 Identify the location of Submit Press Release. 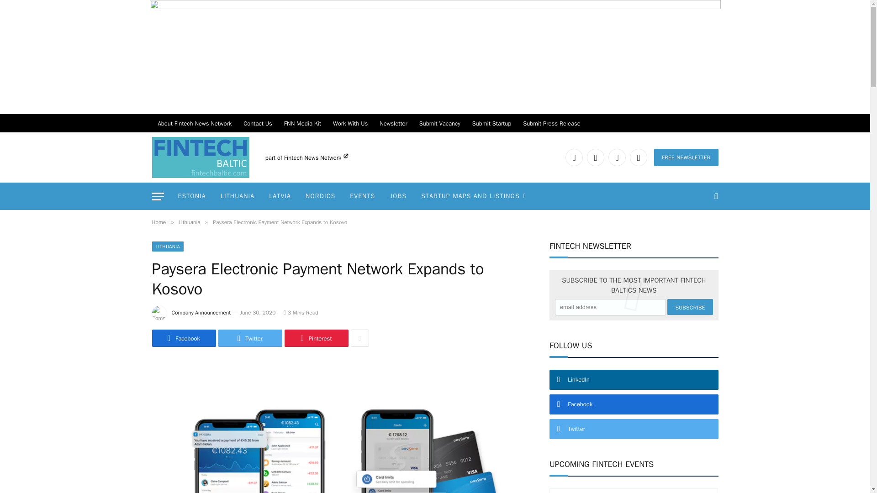
(552, 123).